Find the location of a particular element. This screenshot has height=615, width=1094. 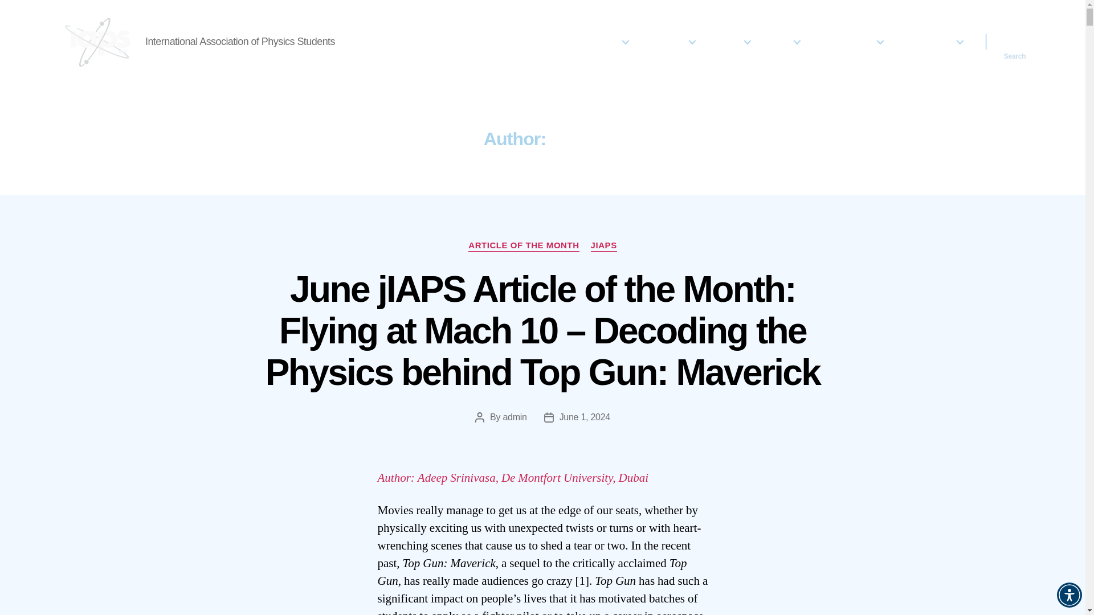

Members is located at coordinates (669, 41).